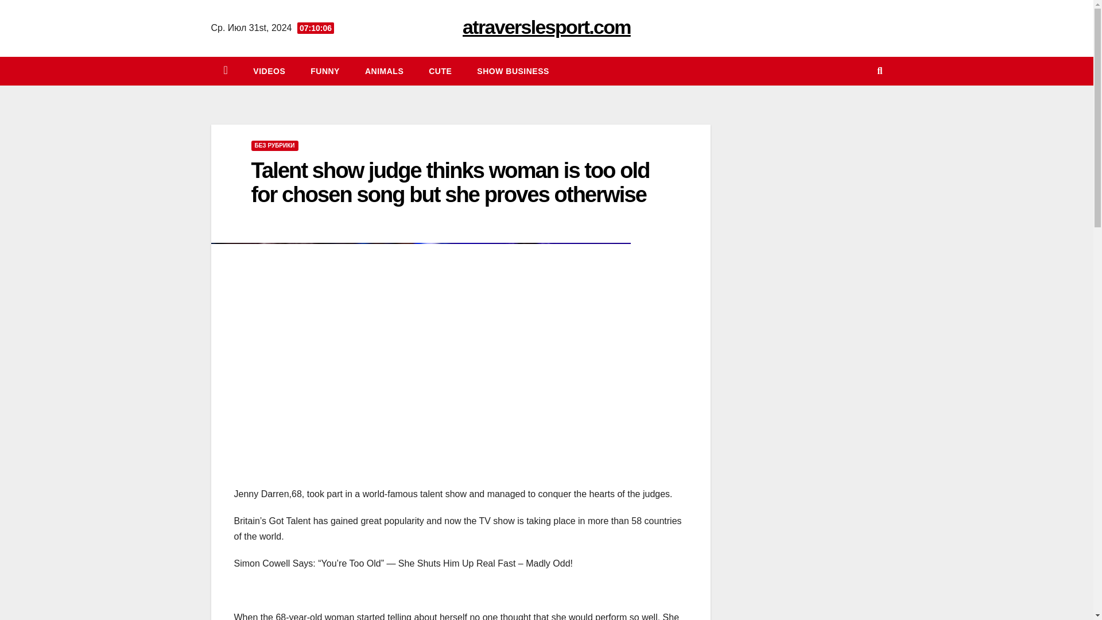 The width and height of the screenshot is (1102, 620). Describe the element at coordinates (325, 71) in the screenshot. I see `FUNNY` at that location.